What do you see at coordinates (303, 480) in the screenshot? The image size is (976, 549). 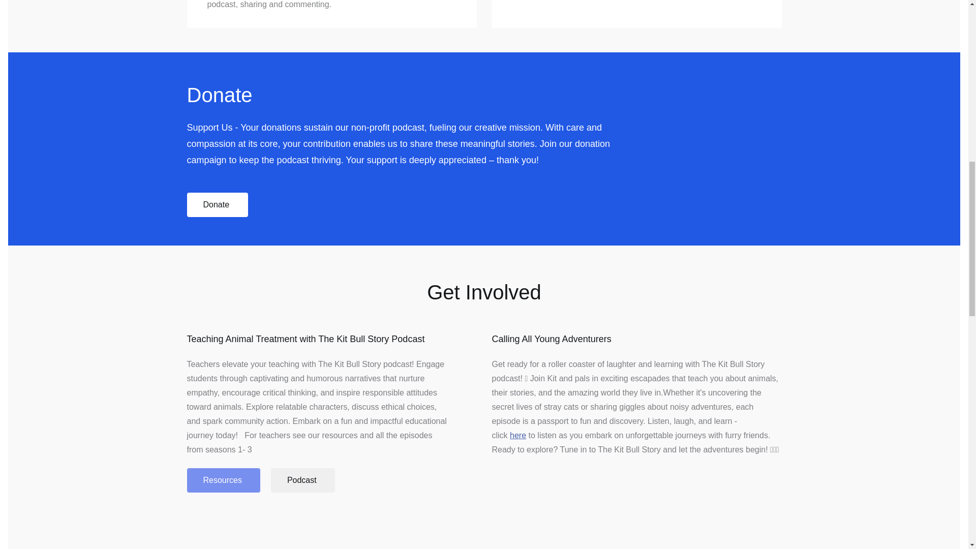 I see `Podcast ` at bounding box center [303, 480].